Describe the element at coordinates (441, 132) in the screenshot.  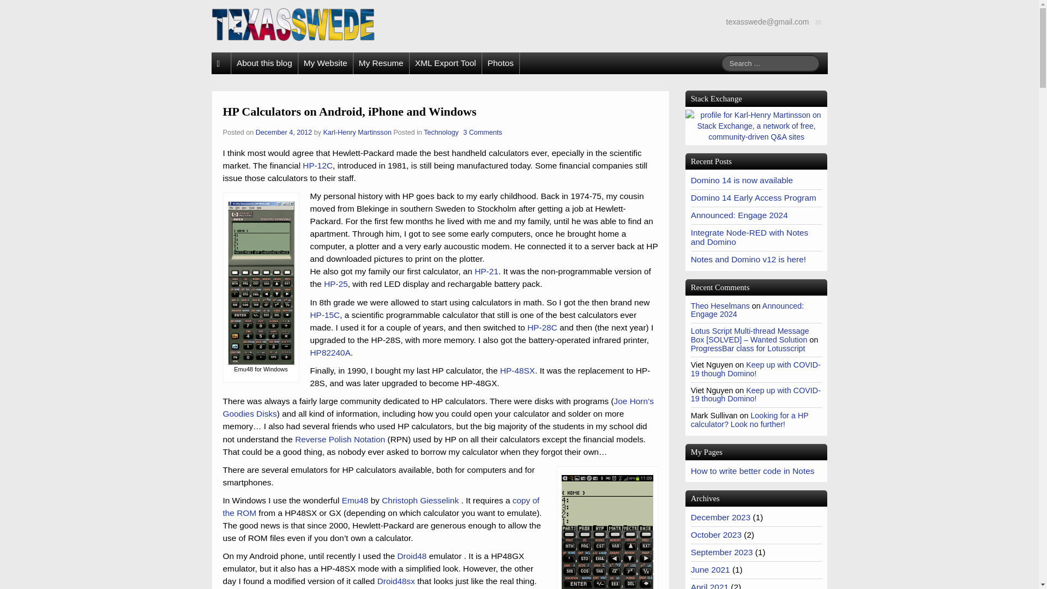
I see `Technology` at that location.